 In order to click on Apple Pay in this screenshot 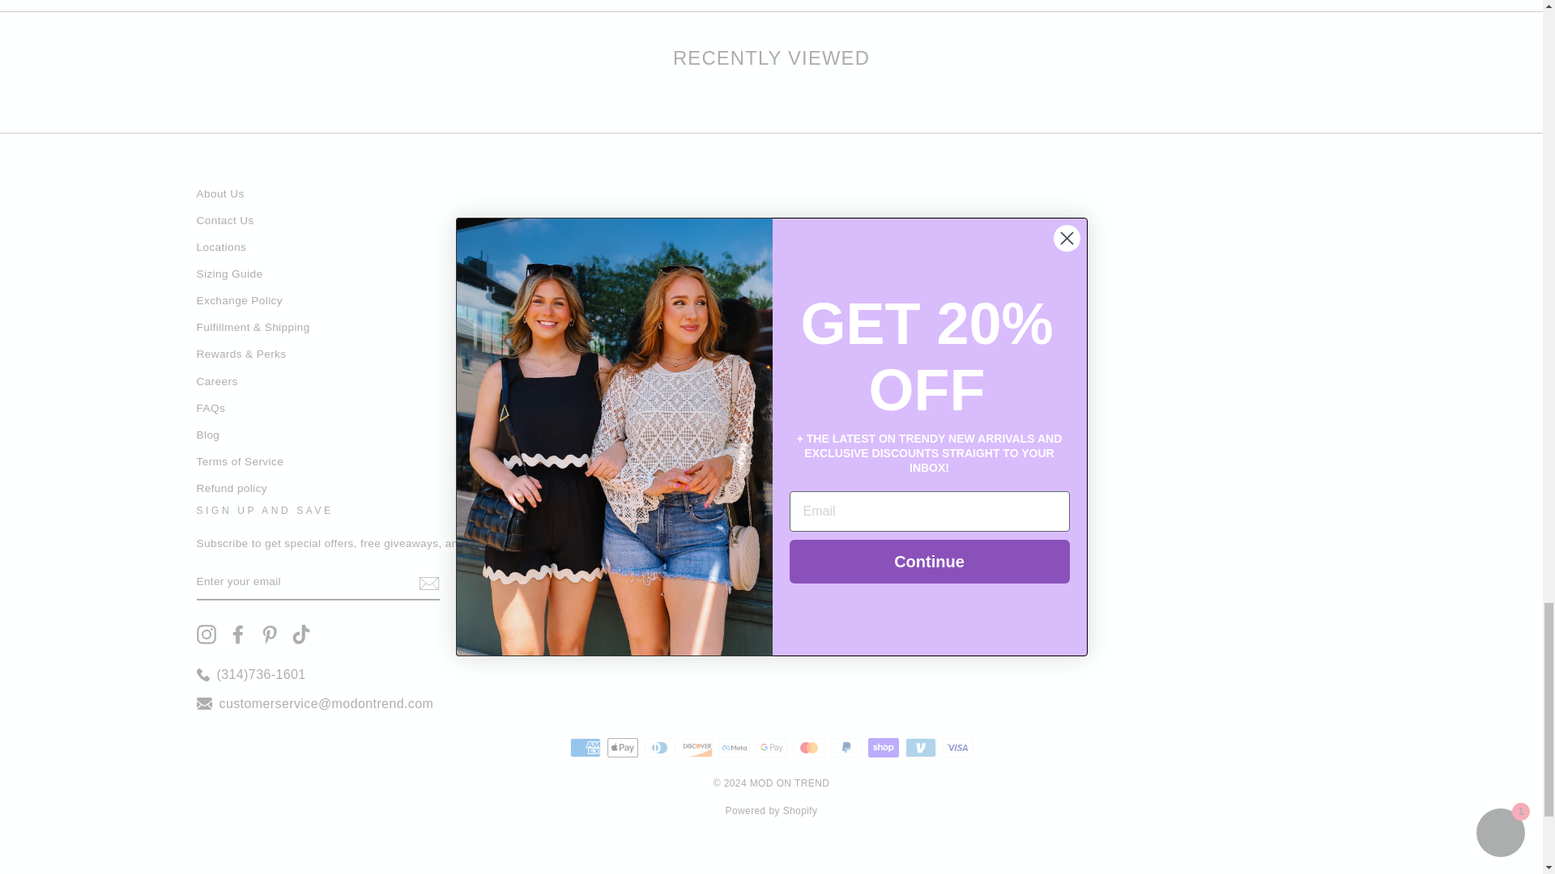, I will do `click(622, 748)`.